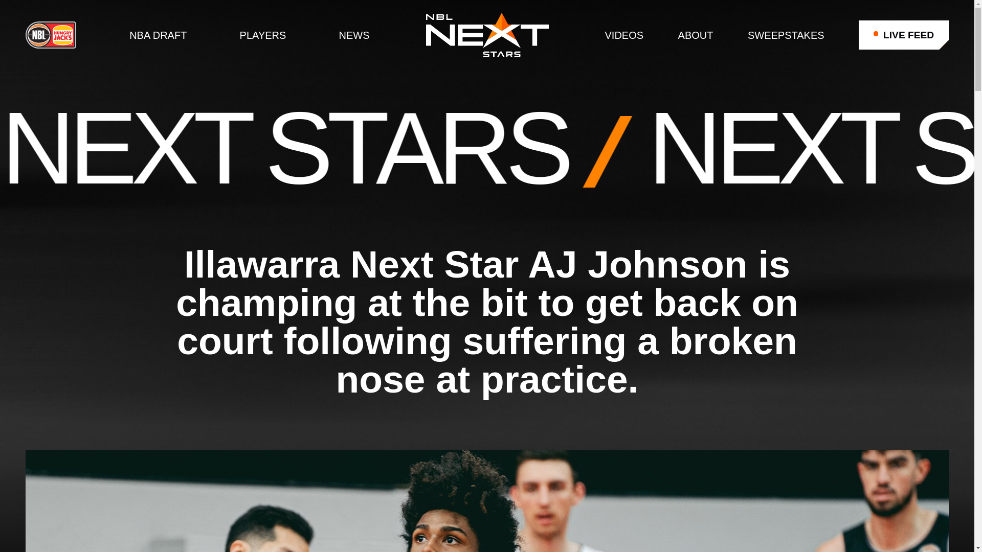 The height and width of the screenshot is (552, 982). I want to click on PLAYERS, so click(263, 35).